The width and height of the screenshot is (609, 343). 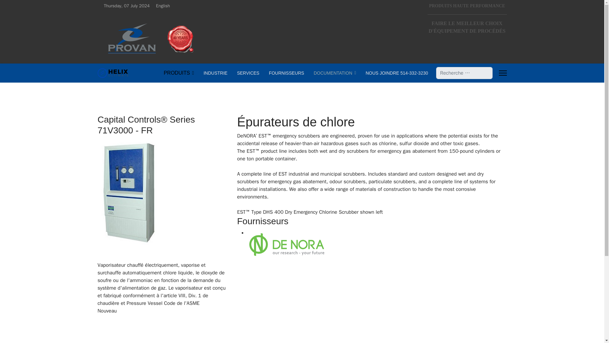 I want to click on NOUS JOINDRE 514-332-3230, so click(x=395, y=73).